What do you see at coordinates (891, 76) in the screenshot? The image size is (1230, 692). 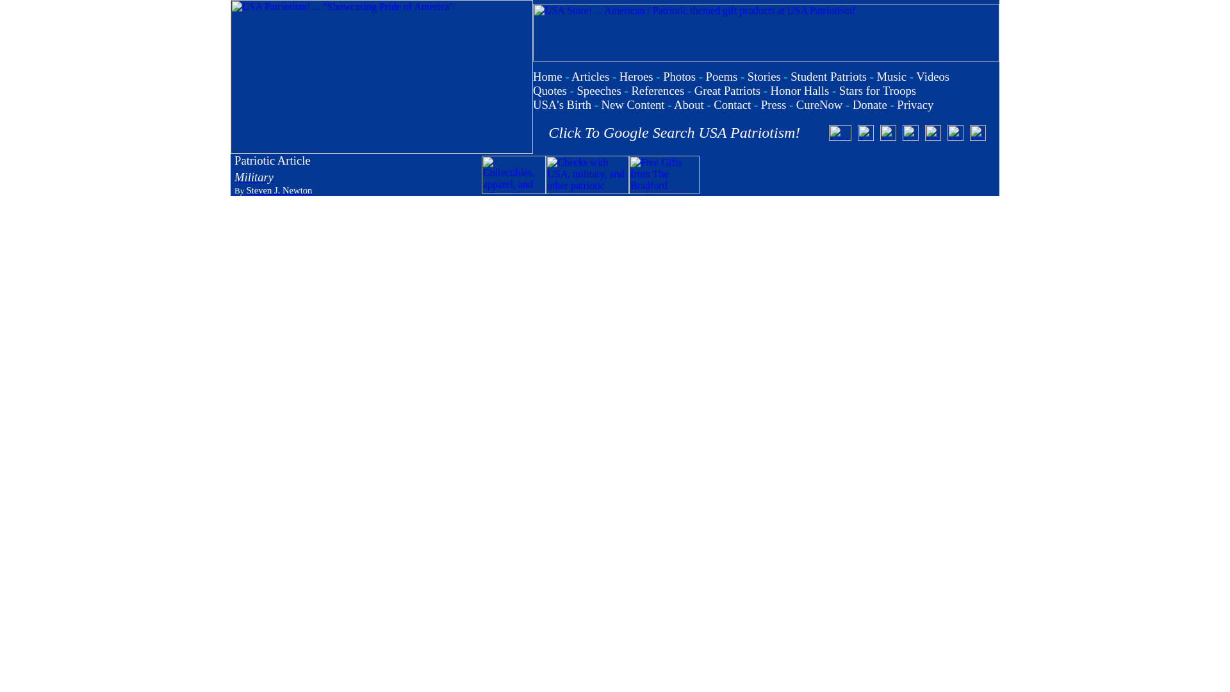 I see `Music` at bounding box center [891, 76].